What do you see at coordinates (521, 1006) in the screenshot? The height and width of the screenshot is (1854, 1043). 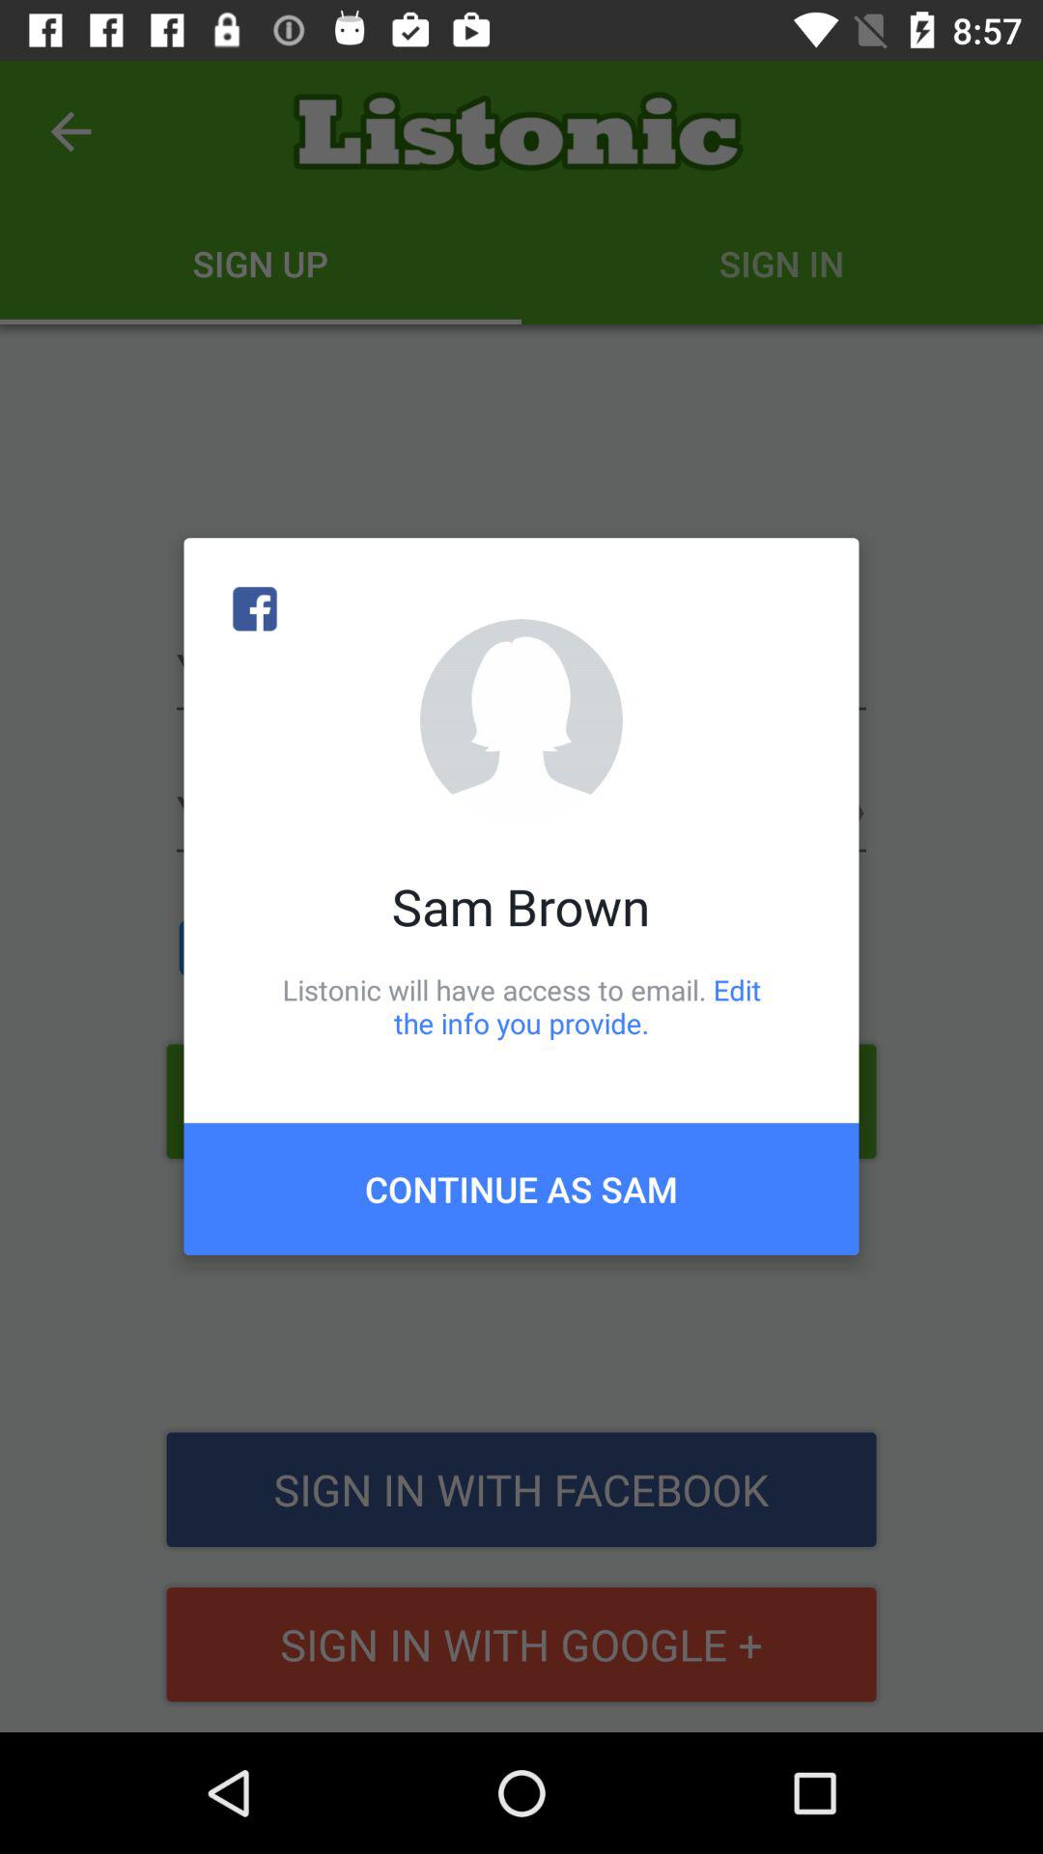 I see `tap the listonic will have` at bounding box center [521, 1006].